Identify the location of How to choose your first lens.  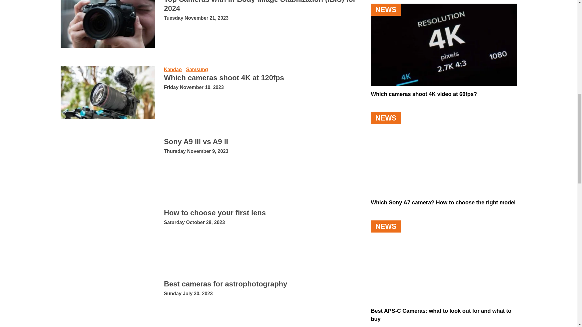
(215, 213).